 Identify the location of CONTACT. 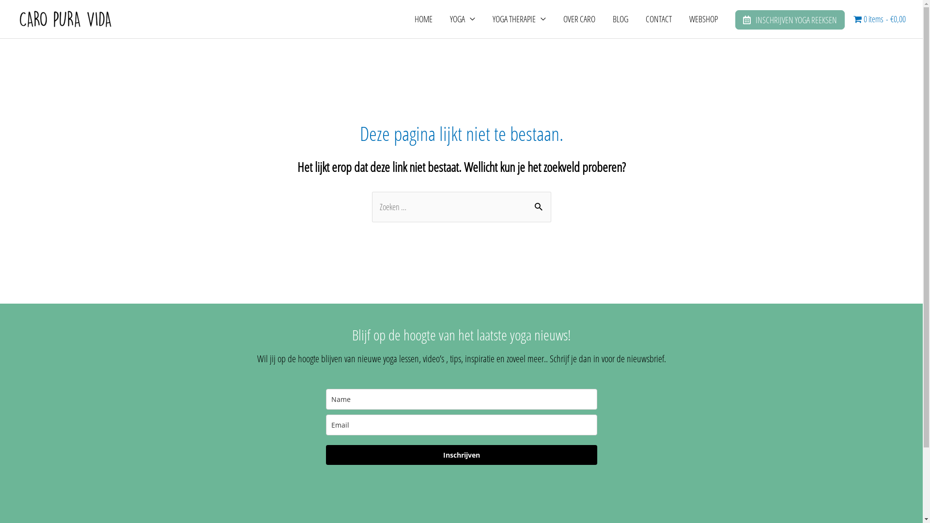
(658, 19).